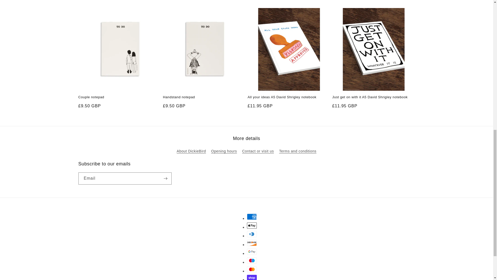 The image size is (497, 280). What do you see at coordinates (297, 151) in the screenshot?
I see `Terms and conditions` at bounding box center [297, 151].